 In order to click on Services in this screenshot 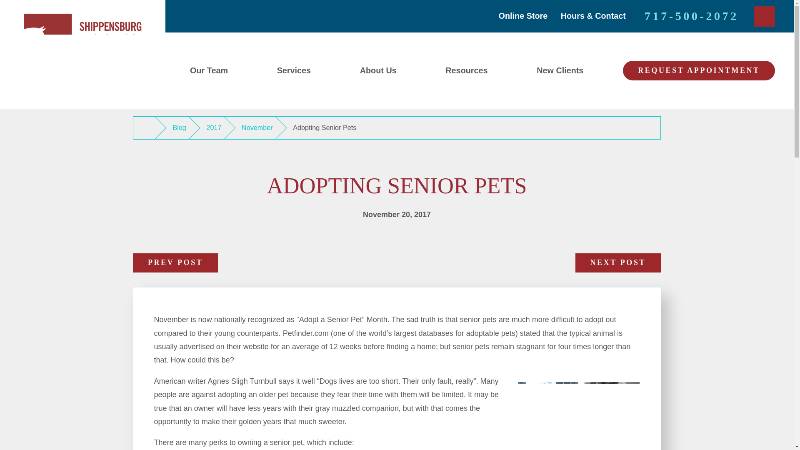, I will do `click(294, 70)`.